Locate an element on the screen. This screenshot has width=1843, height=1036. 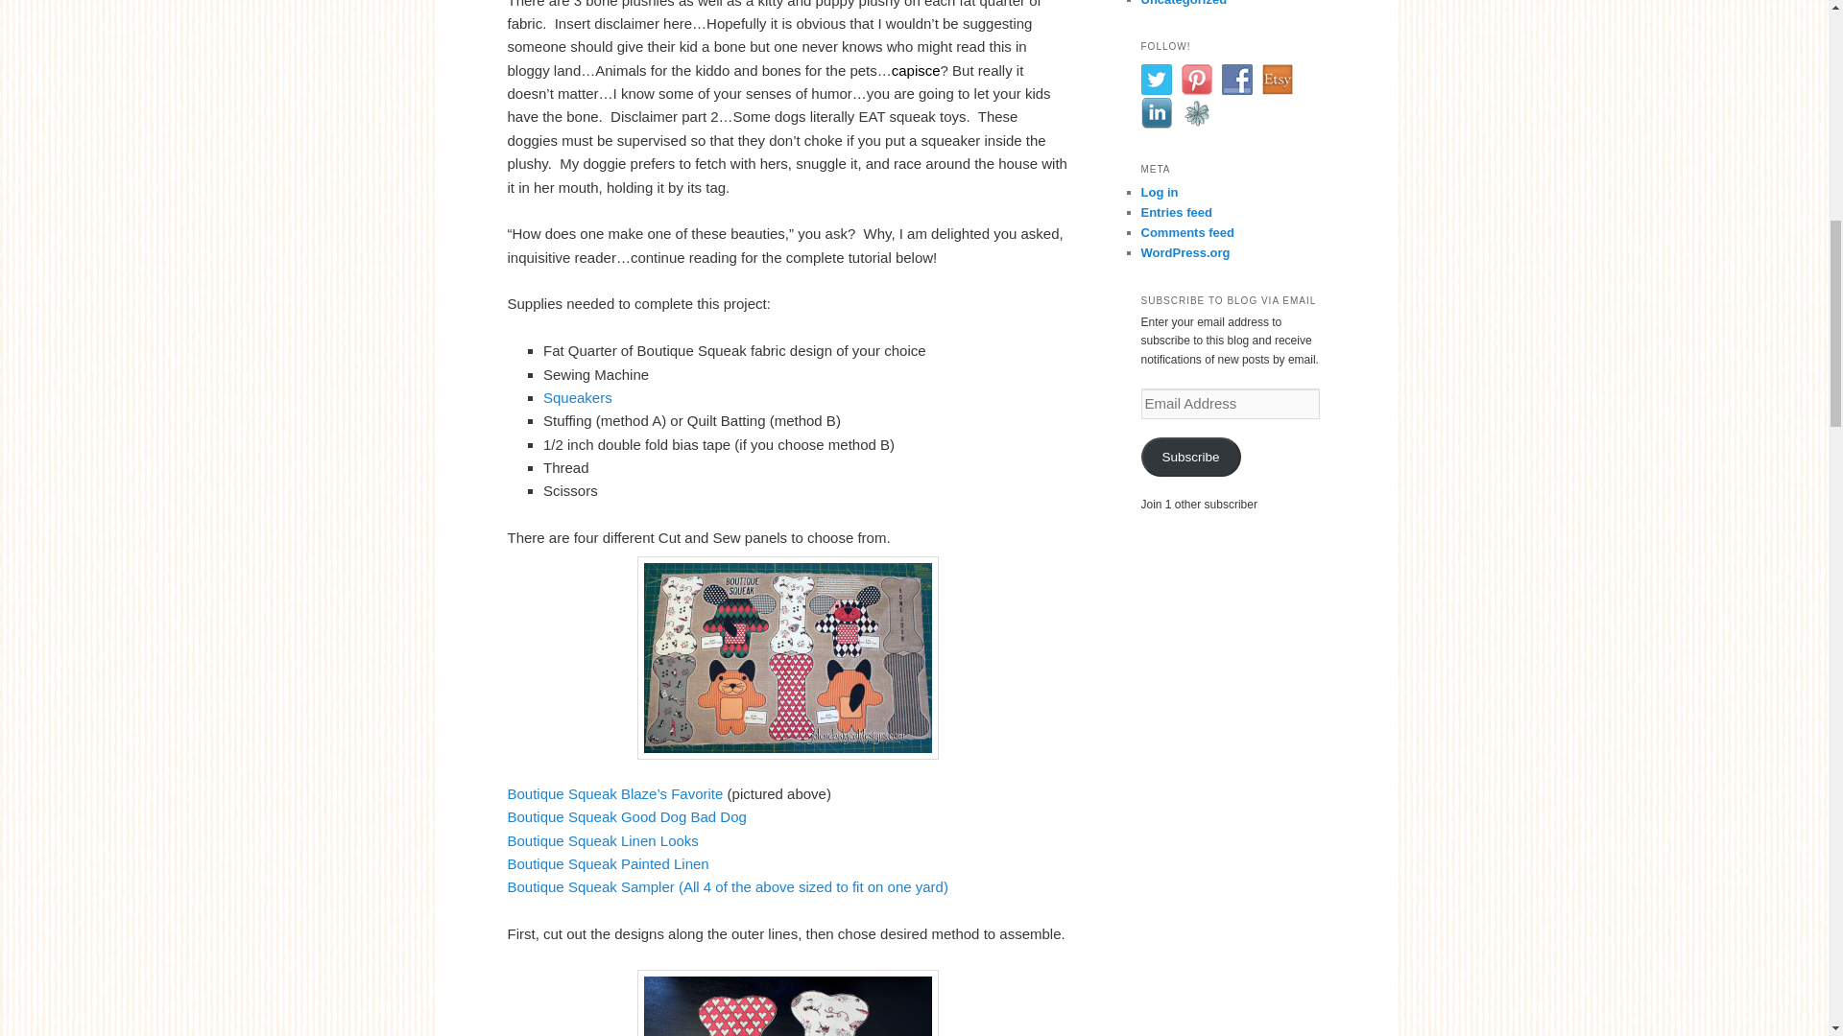
 LinkedIn is located at coordinates (1156, 112).